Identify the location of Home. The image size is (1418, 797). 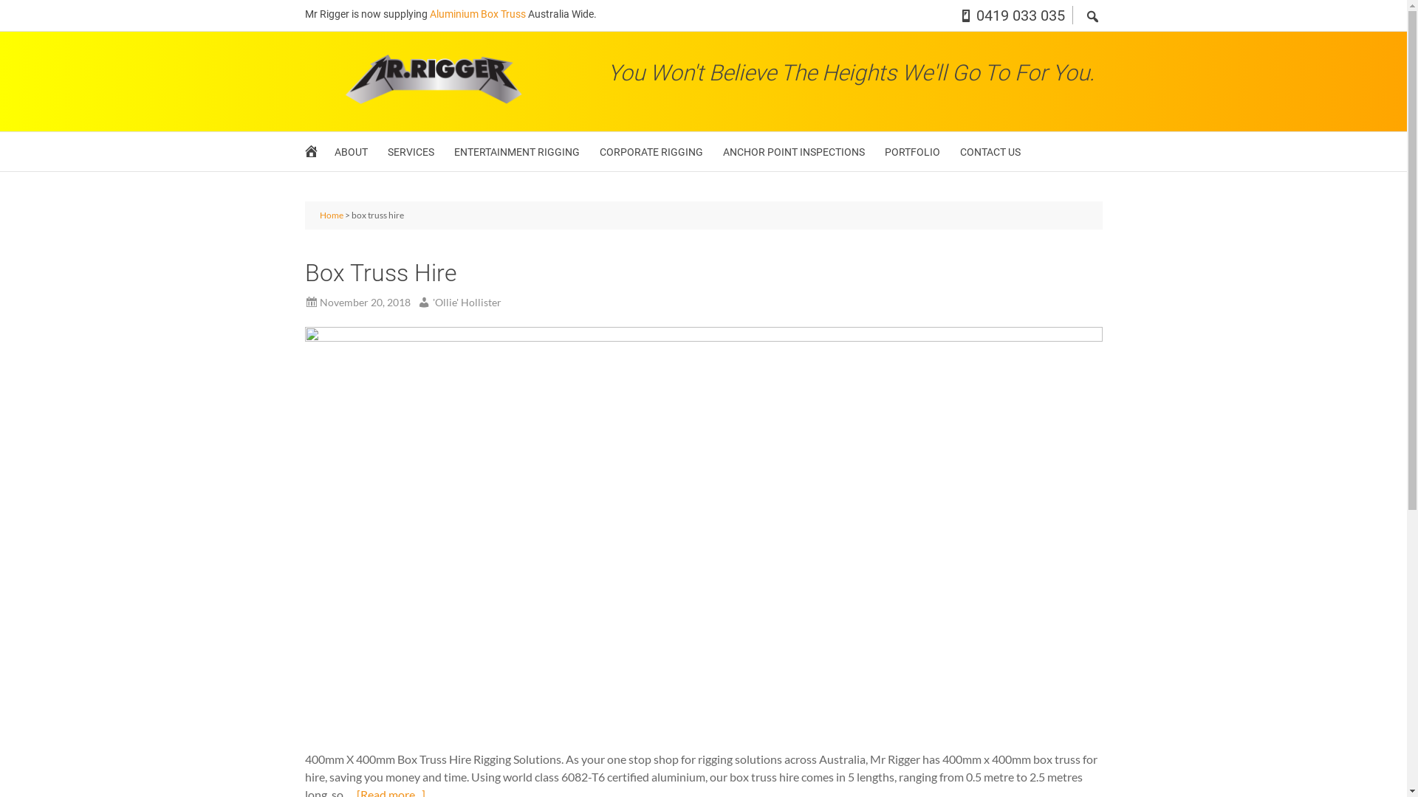
(331, 215).